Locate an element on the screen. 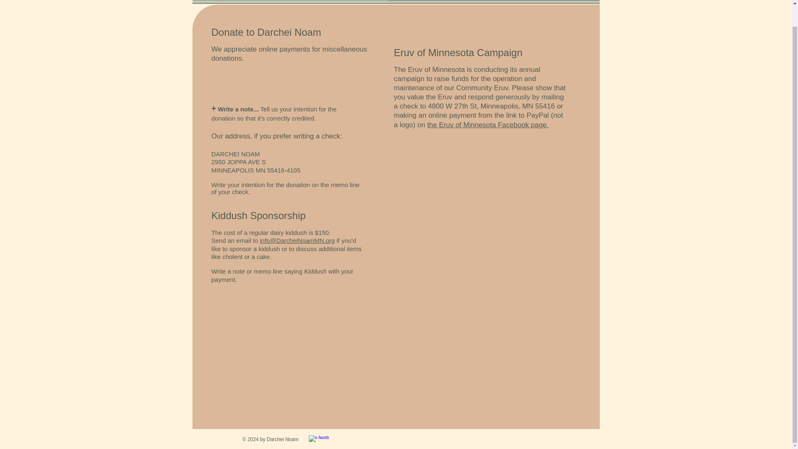  the Eruv of Minnesota Facebook page. is located at coordinates (488, 125).